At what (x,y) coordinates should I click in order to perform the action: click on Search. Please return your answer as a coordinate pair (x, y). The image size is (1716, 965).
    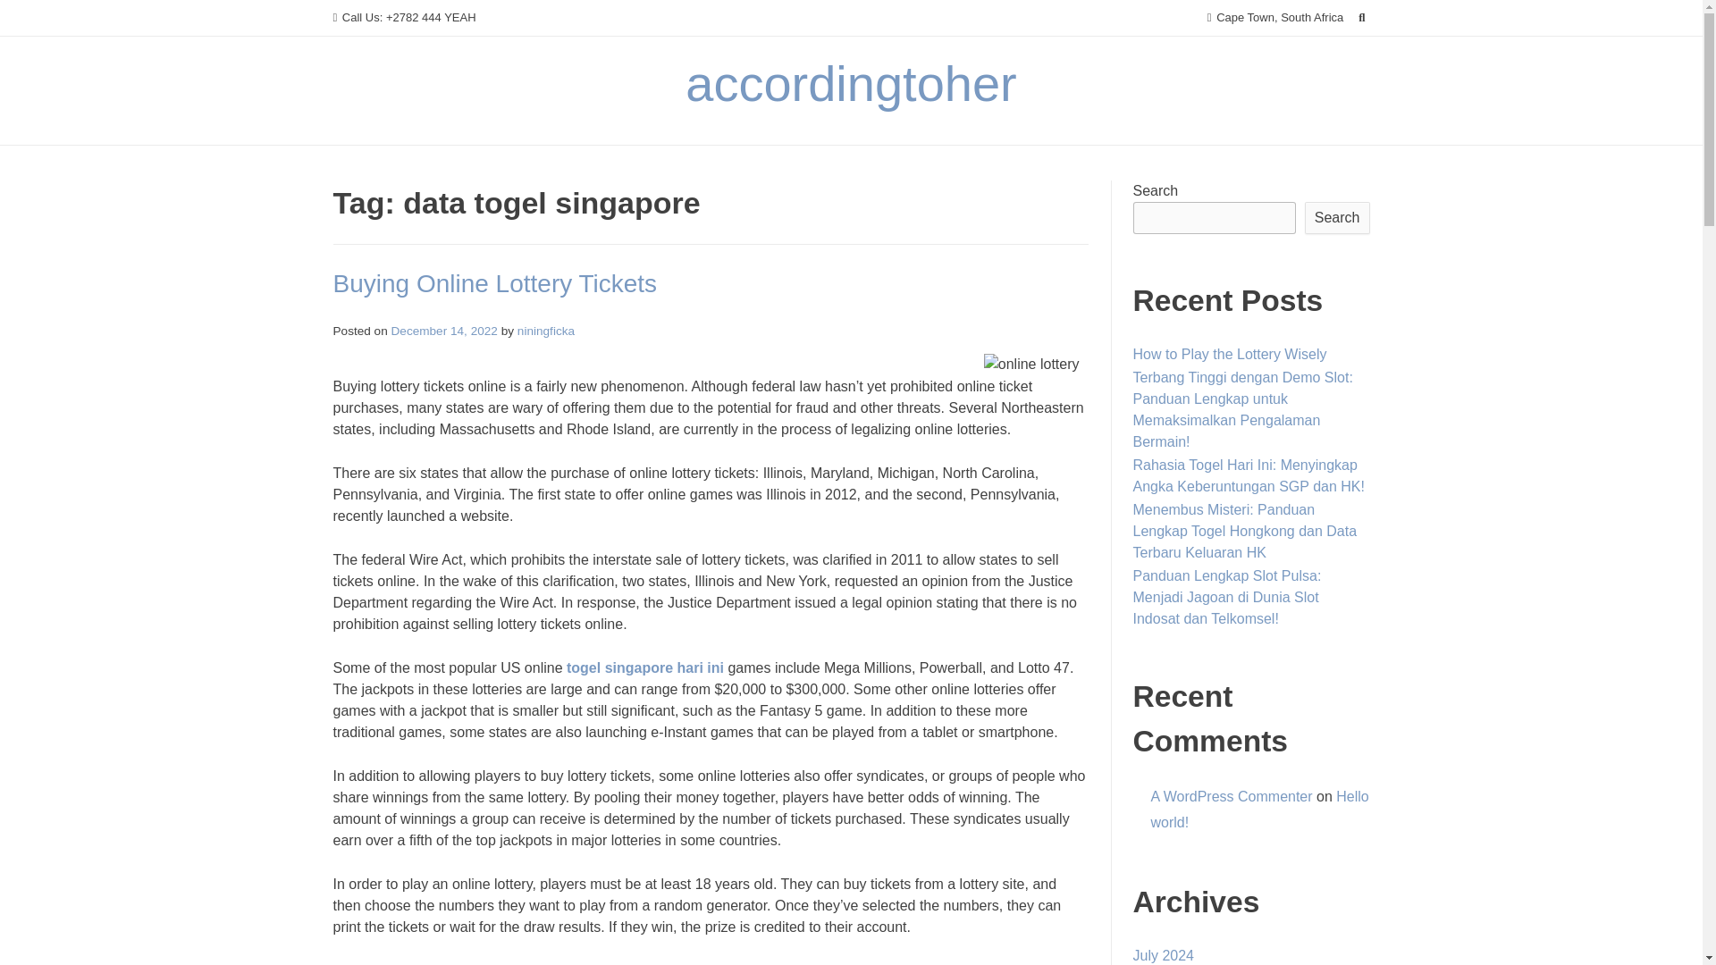
    Looking at the image, I should click on (32, 16).